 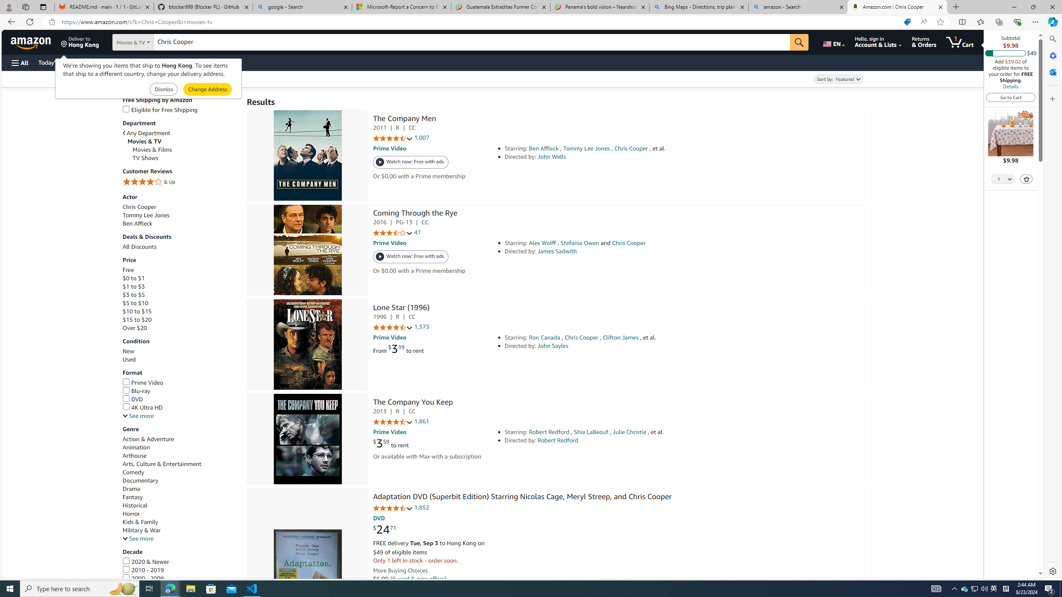 What do you see at coordinates (421, 327) in the screenshot?
I see `1,373` at bounding box center [421, 327].